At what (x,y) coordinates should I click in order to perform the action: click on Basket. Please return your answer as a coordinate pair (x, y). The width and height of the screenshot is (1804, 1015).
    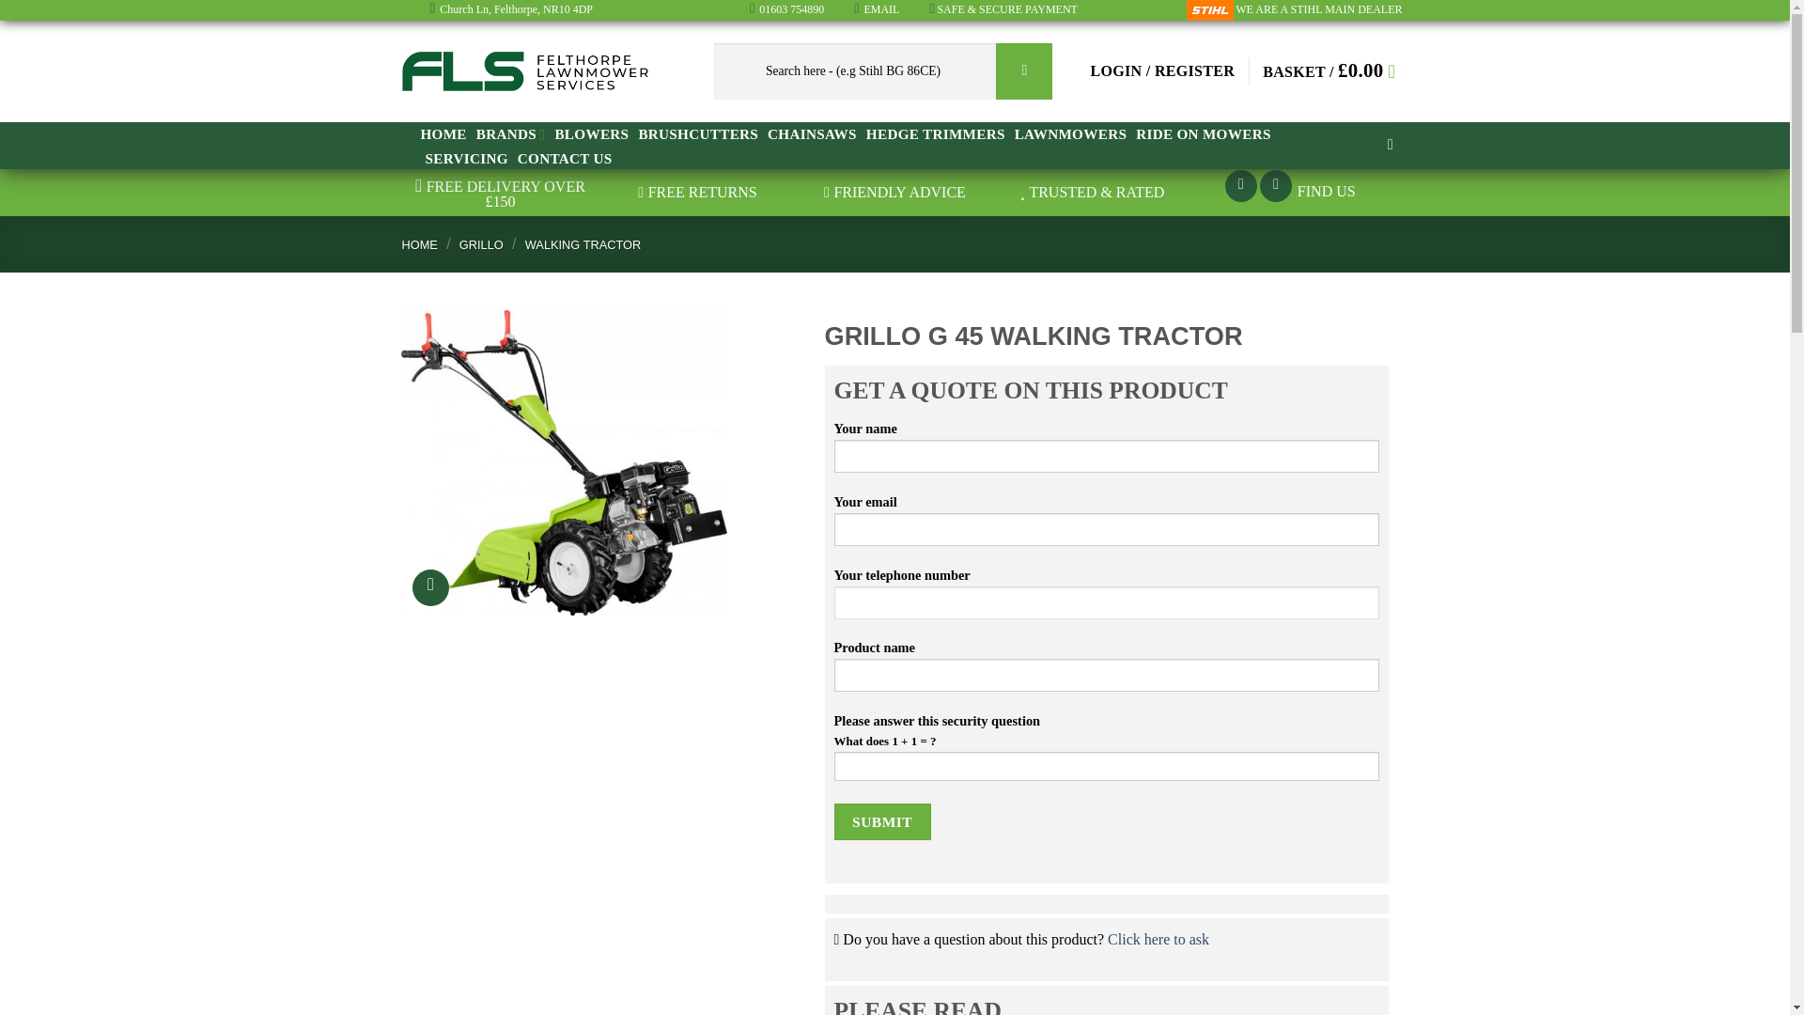
    Looking at the image, I should click on (1334, 71).